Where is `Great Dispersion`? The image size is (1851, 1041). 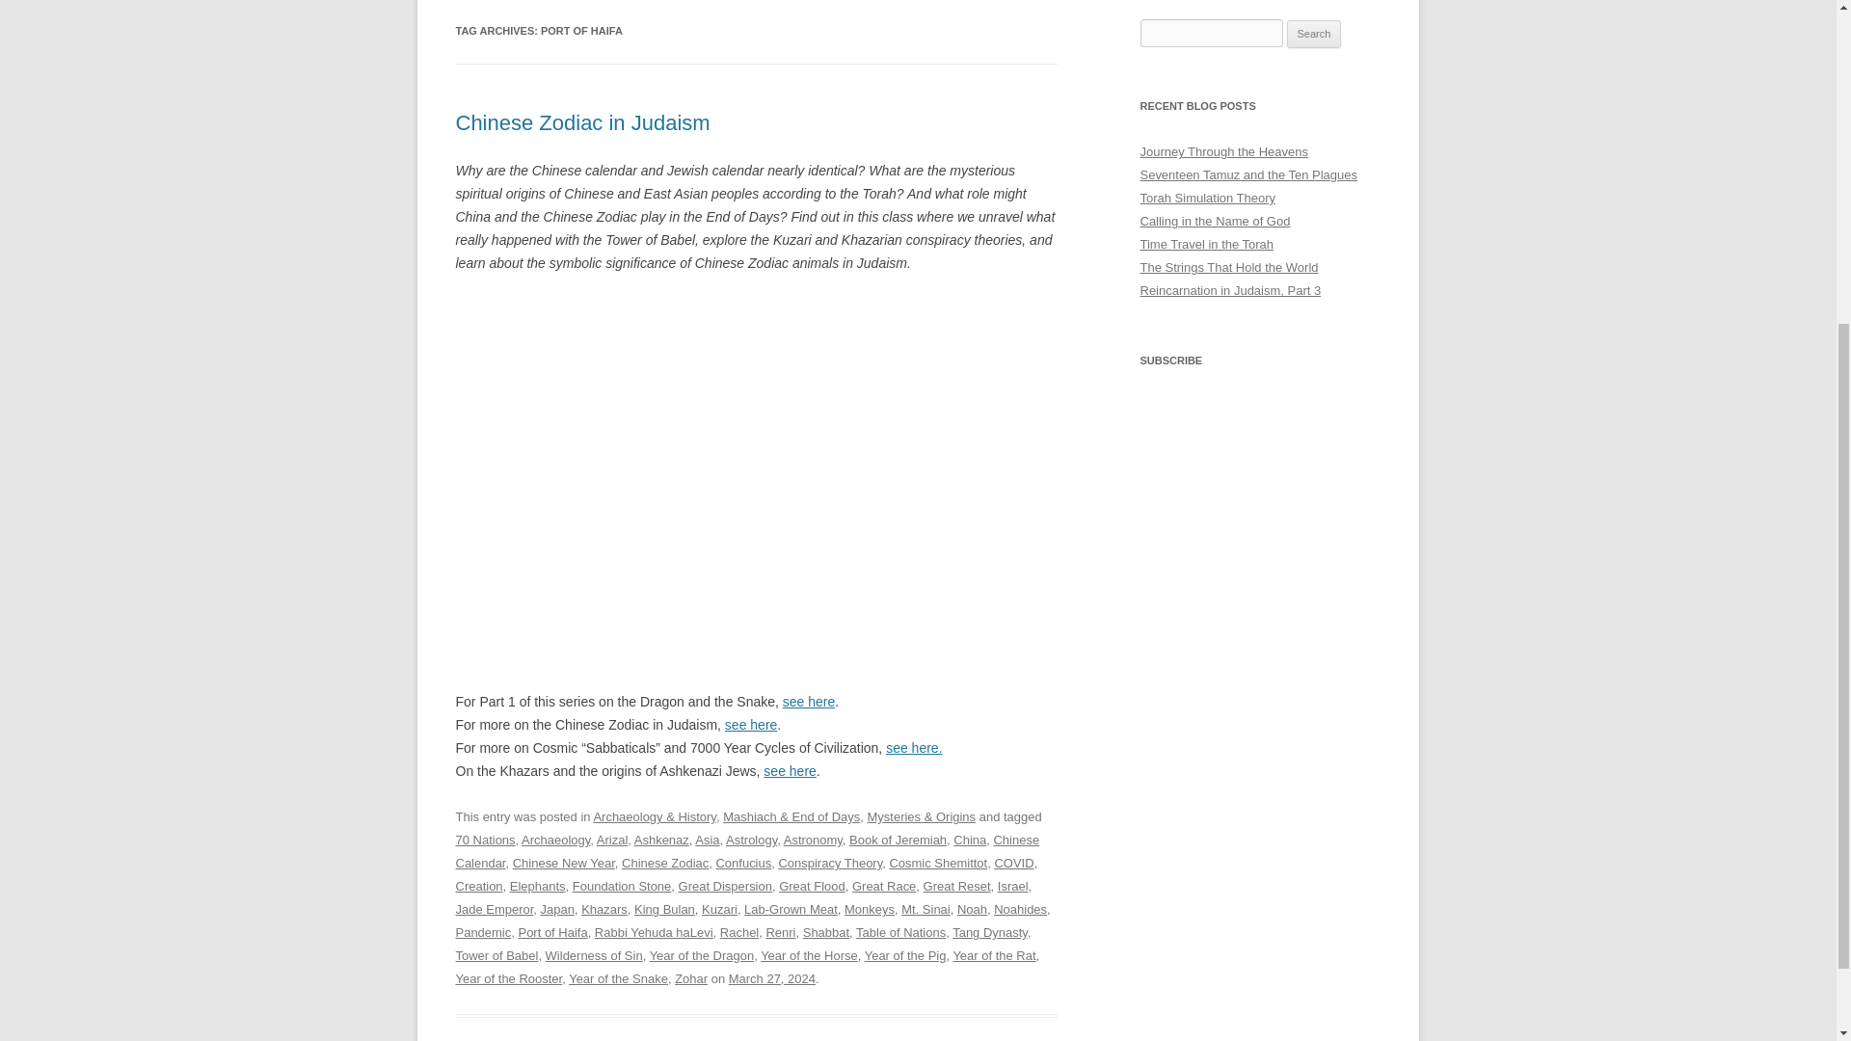 Great Dispersion is located at coordinates (725, 885).